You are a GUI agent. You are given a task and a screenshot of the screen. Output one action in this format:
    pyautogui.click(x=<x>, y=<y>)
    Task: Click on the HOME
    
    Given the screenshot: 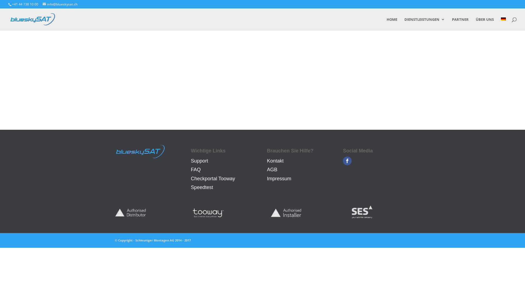 What is the action you would take?
    pyautogui.click(x=392, y=24)
    